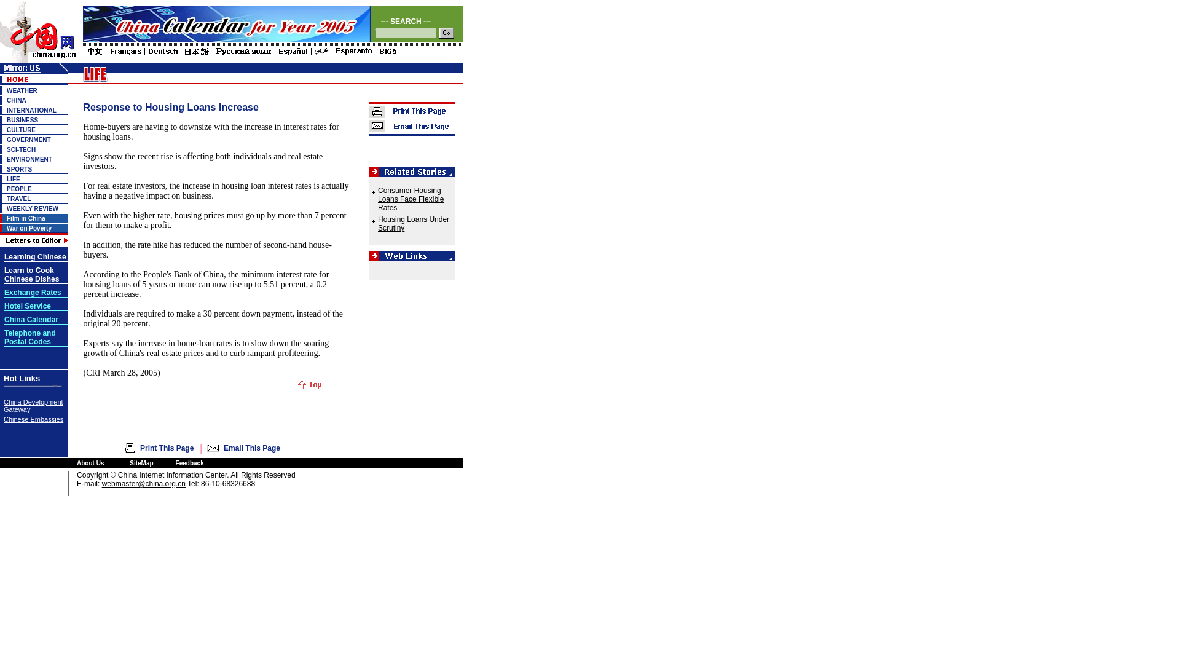 The height and width of the screenshot is (664, 1180). I want to click on TRAVEL, so click(18, 199).